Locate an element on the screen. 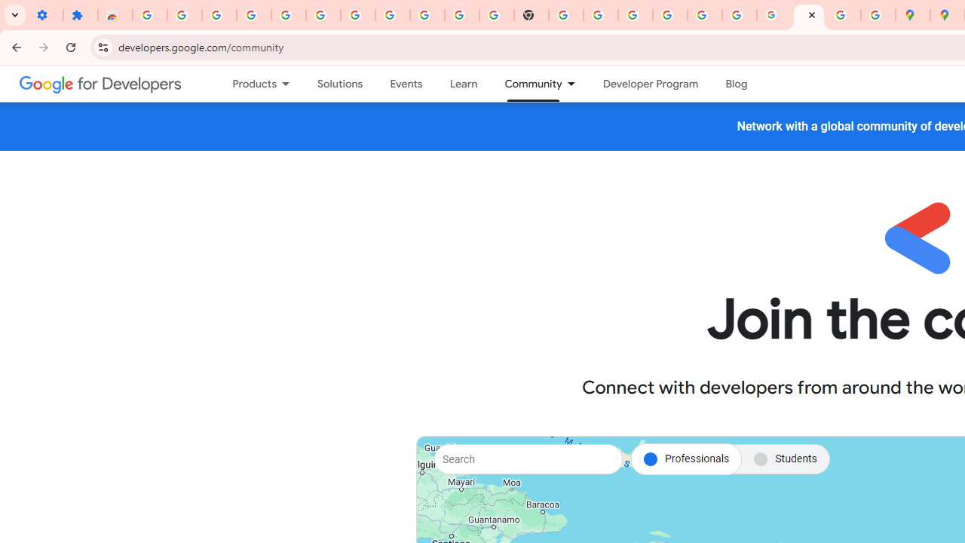 The image size is (965, 543). Search tabs is located at coordinates (15, 15).